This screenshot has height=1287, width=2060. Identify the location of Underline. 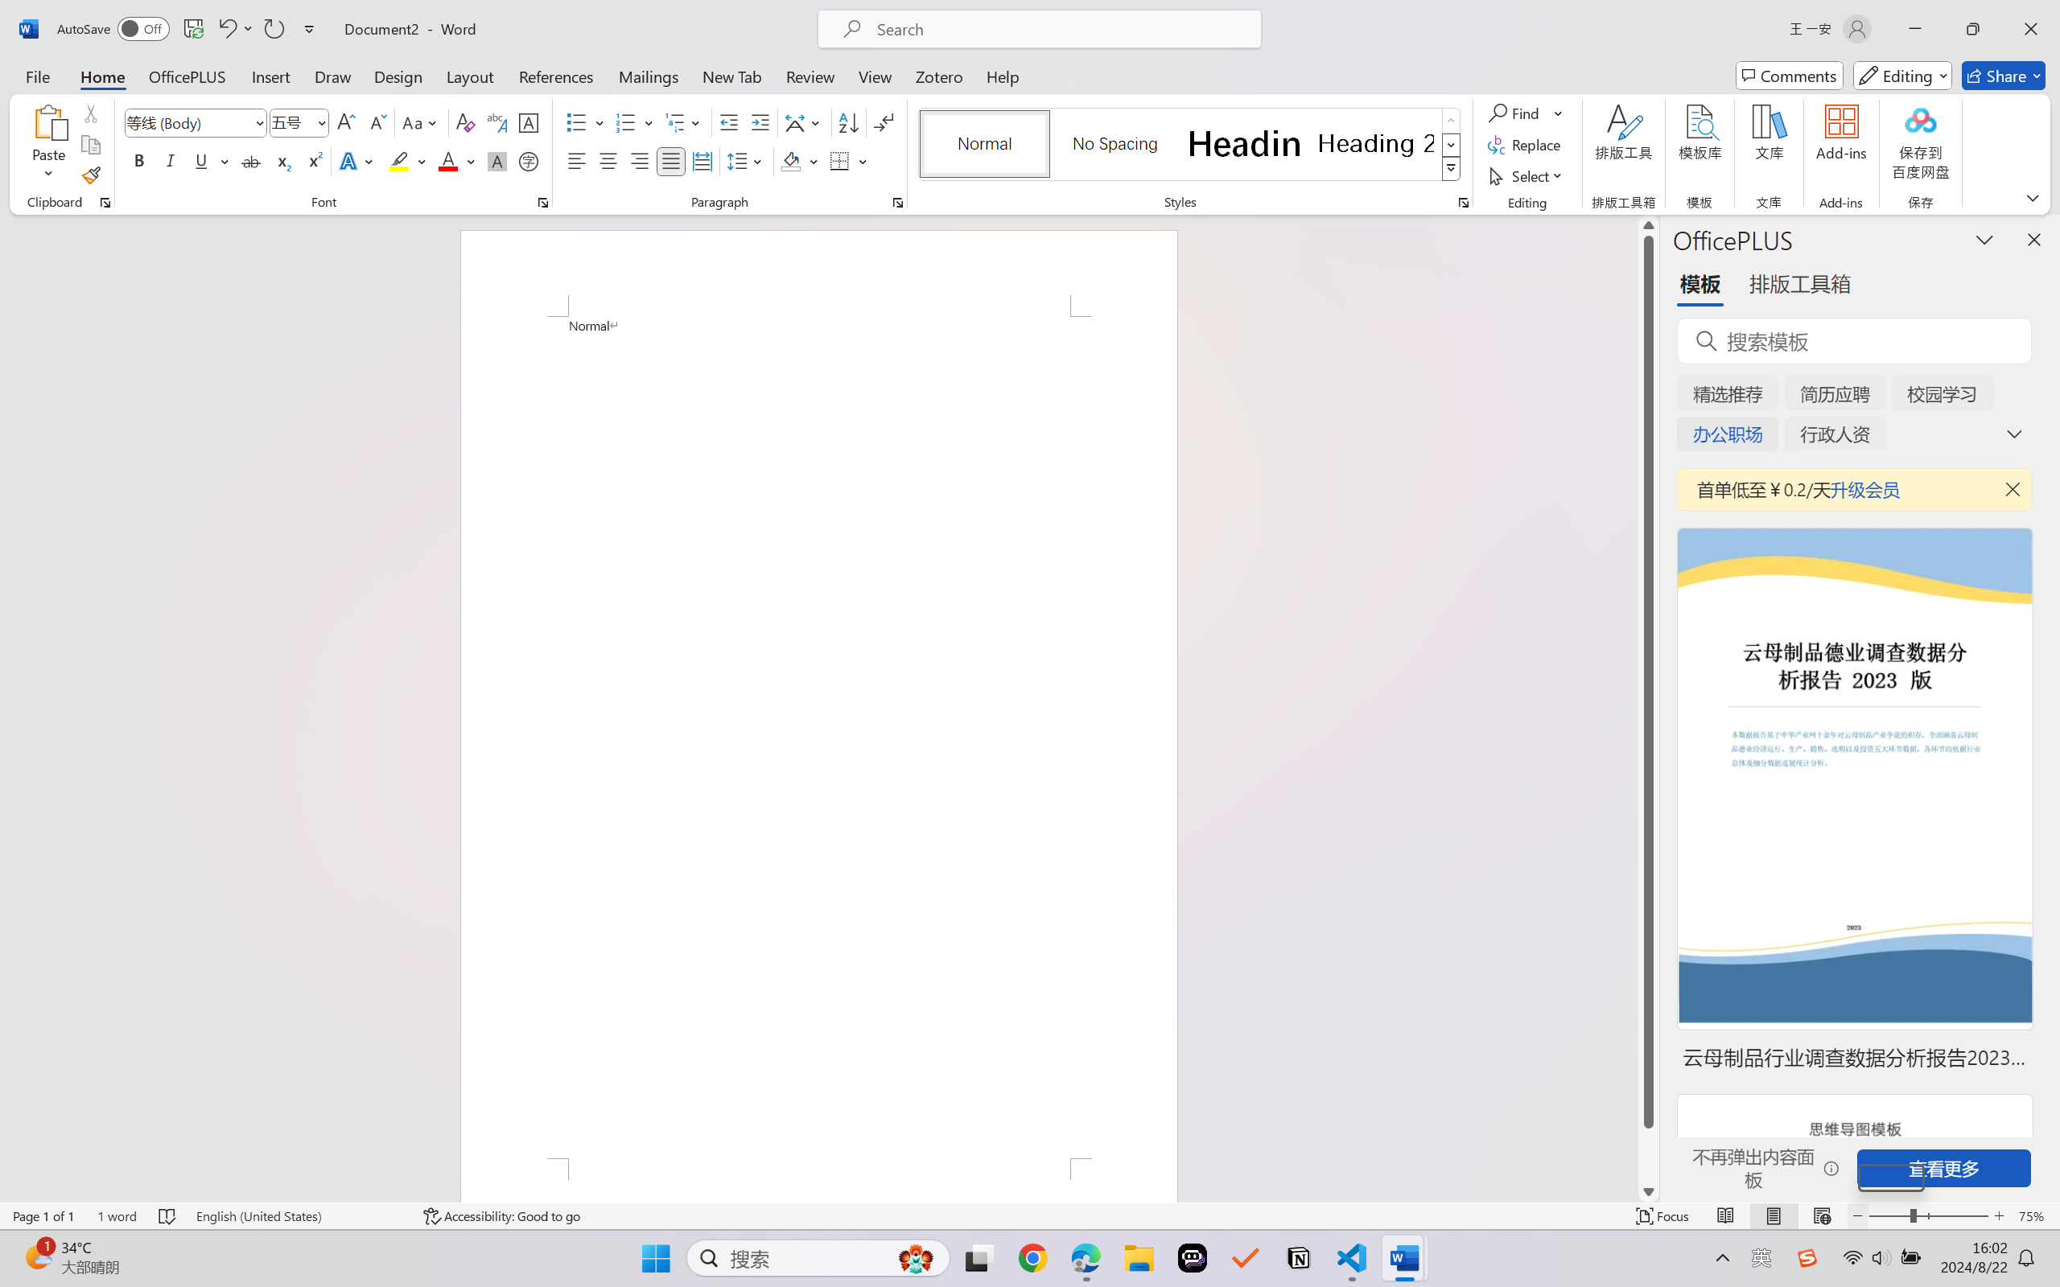
(211, 161).